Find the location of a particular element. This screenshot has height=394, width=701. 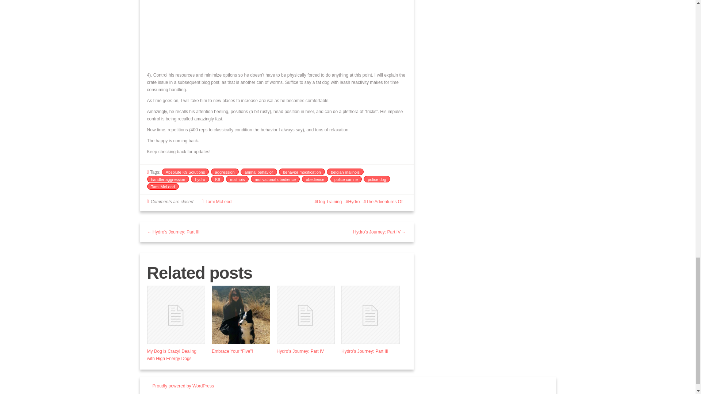

Absolute K9 Solutions is located at coordinates (185, 171).